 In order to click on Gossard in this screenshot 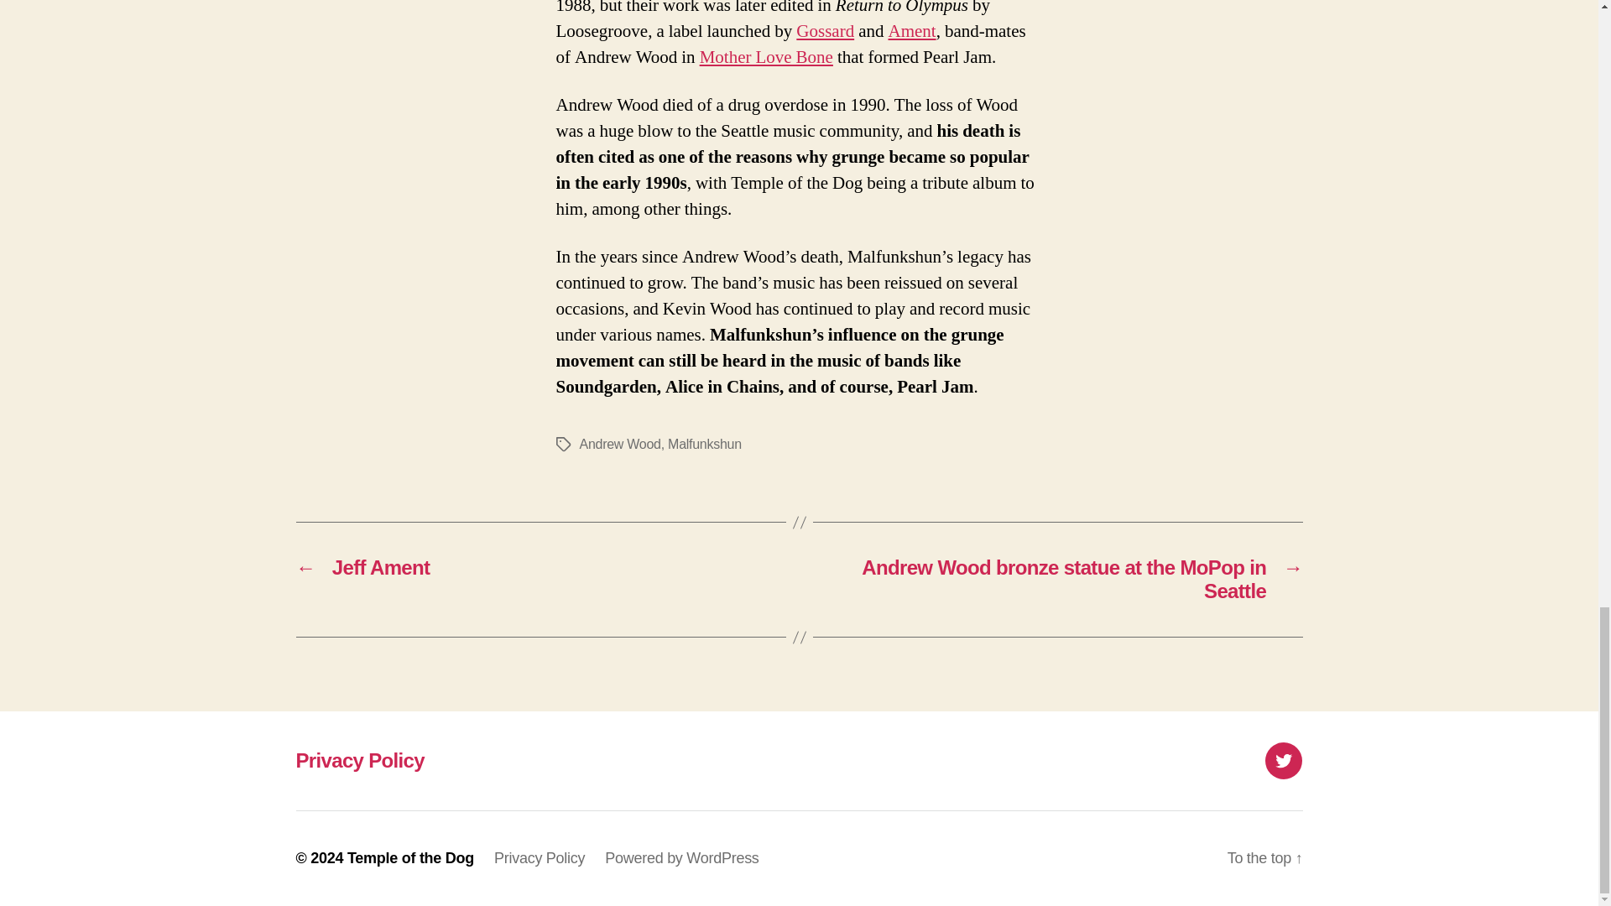, I will do `click(824, 30)`.